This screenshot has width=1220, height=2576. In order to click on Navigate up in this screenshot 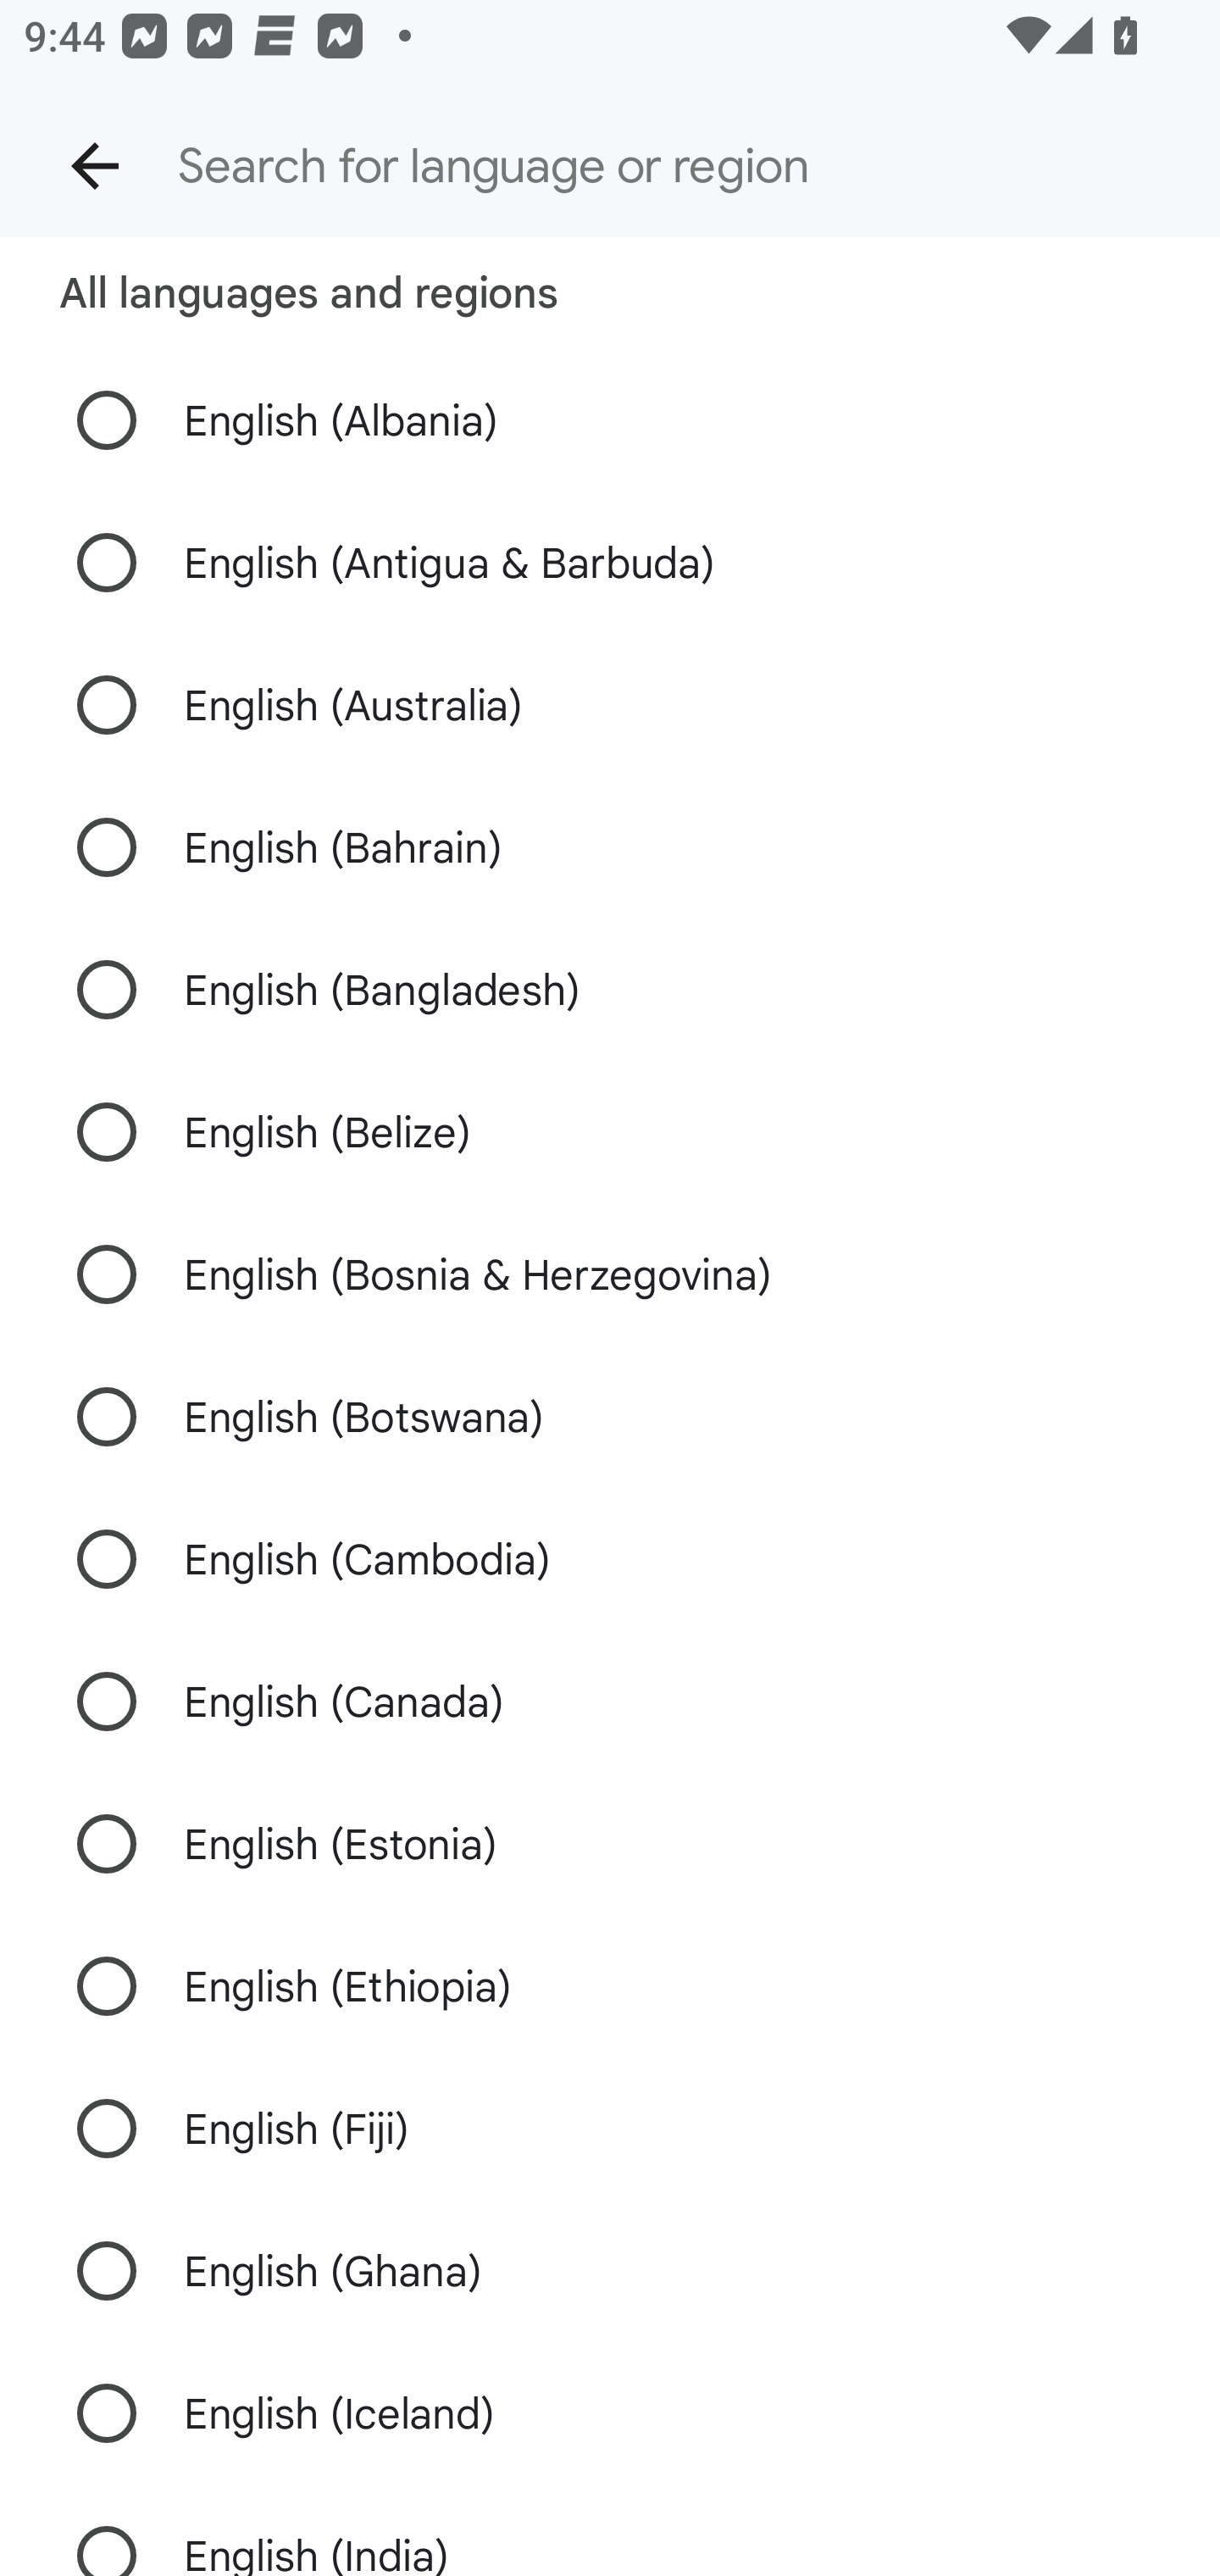, I will do `click(95, 166)`.